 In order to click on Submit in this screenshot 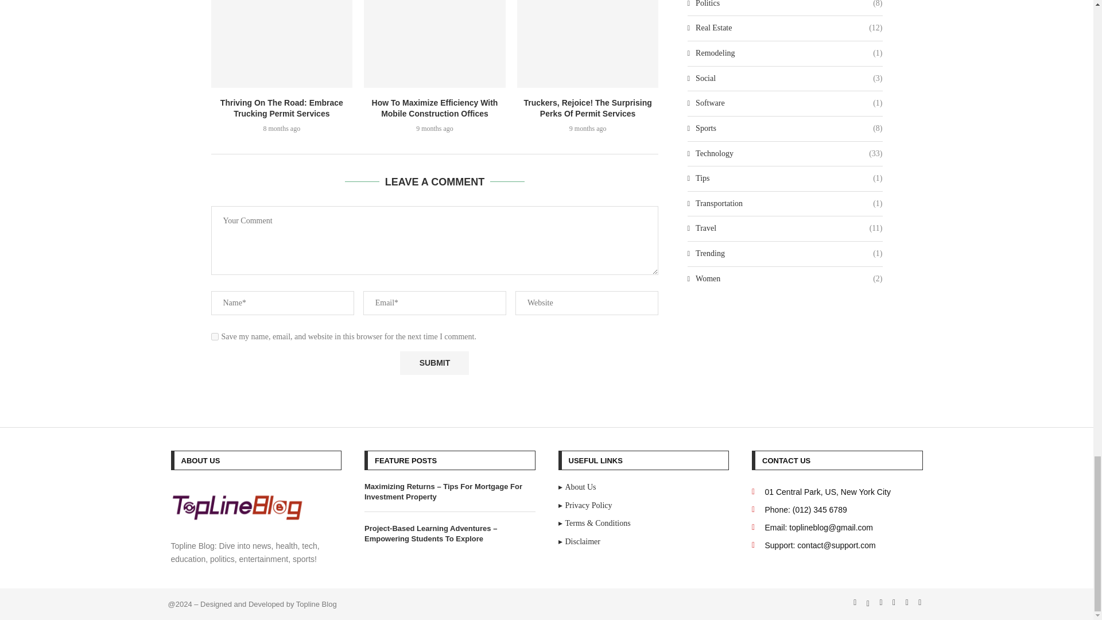, I will do `click(434, 363)`.